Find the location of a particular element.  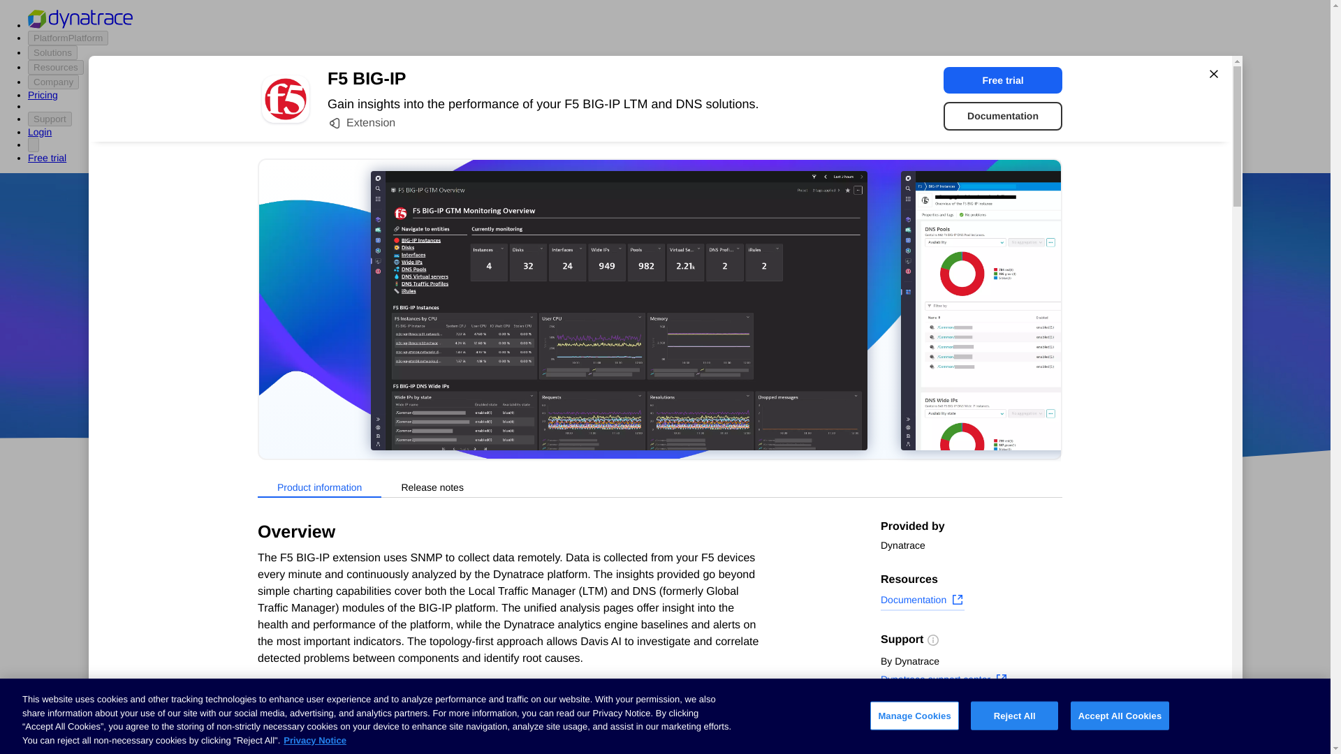

Subscribe to new releases is located at coordinates (971, 720).